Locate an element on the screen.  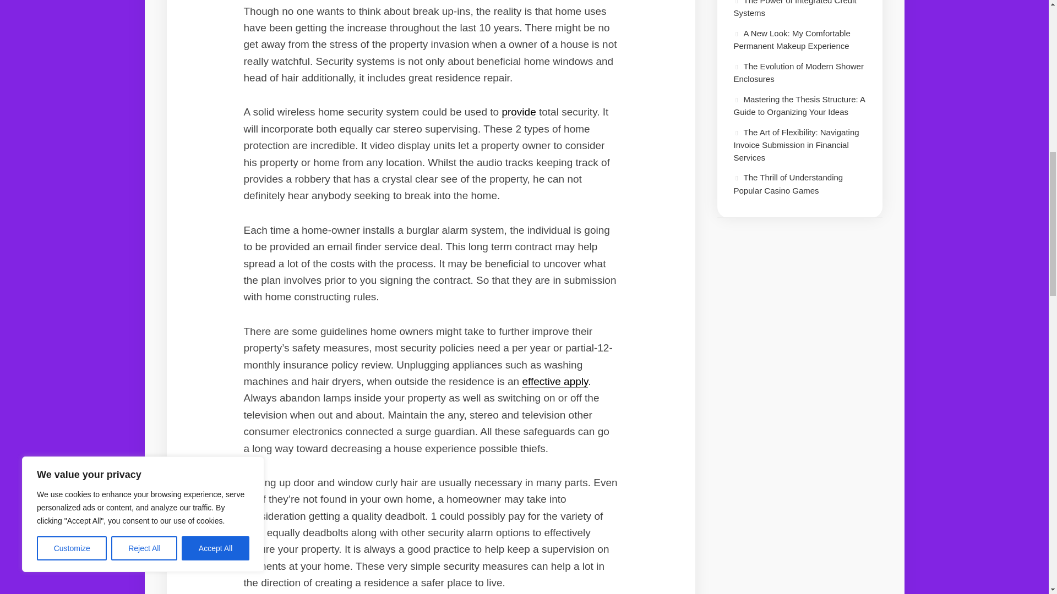
effective apply is located at coordinates (555, 381).